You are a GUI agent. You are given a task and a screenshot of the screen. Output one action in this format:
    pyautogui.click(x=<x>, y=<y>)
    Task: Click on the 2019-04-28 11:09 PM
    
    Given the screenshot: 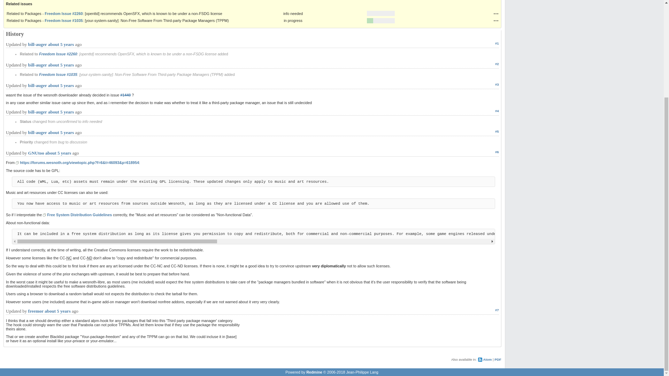 What is the action you would take?
    pyautogui.click(x=61, y=132)
    